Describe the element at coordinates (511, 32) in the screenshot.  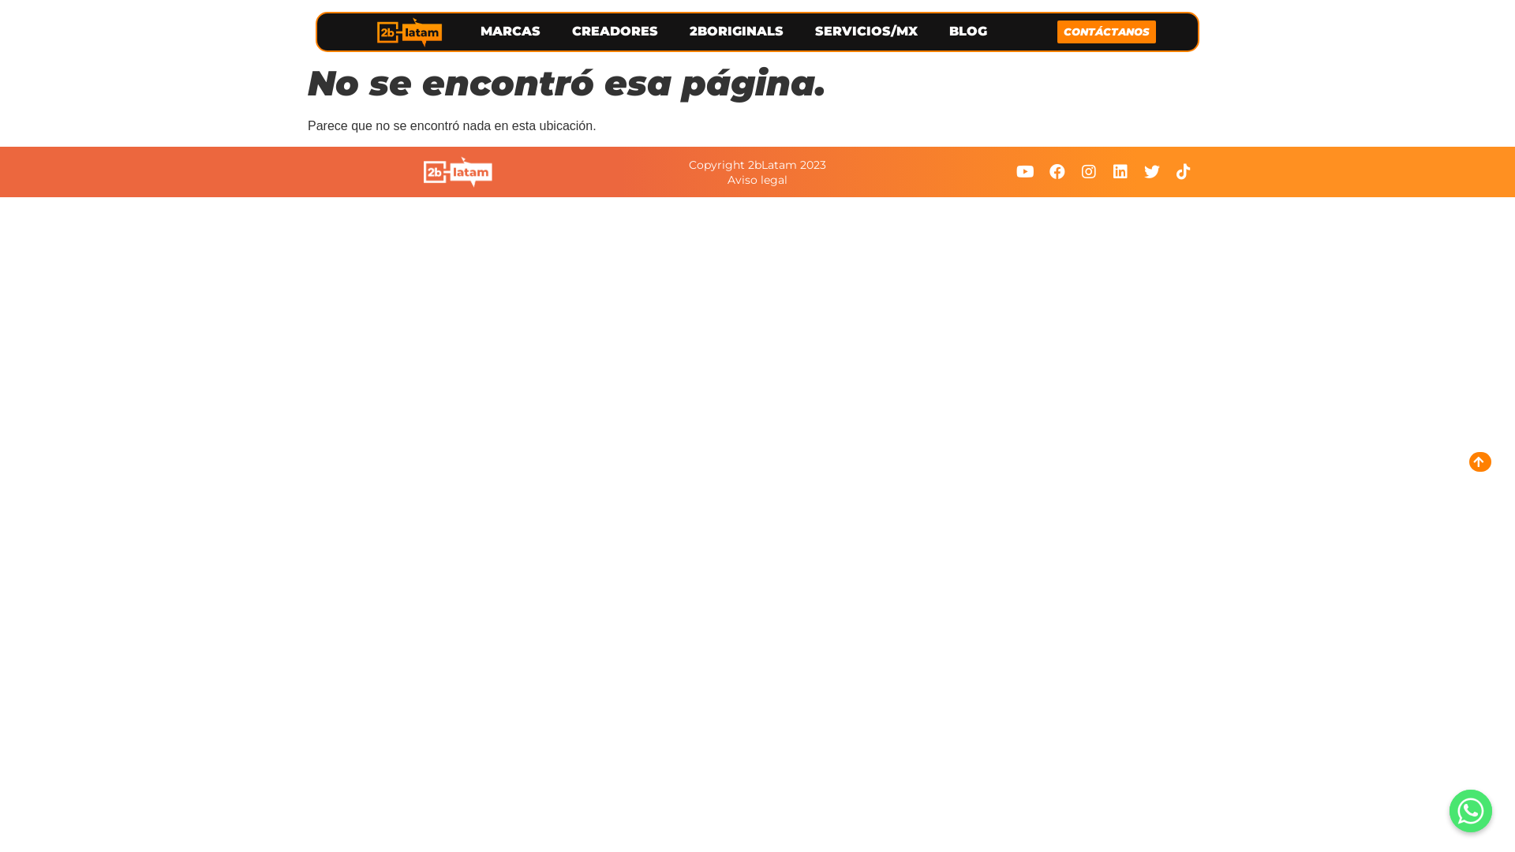
I see `MARCAS` at that location.